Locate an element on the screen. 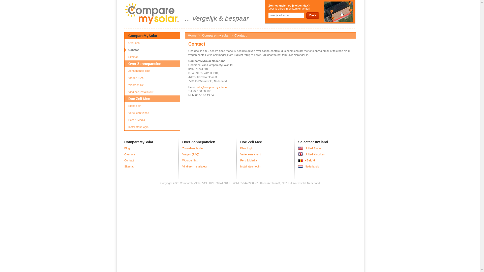 The height and width of the screenshot is (272, 484). Home is located at coordinates (192, 35).